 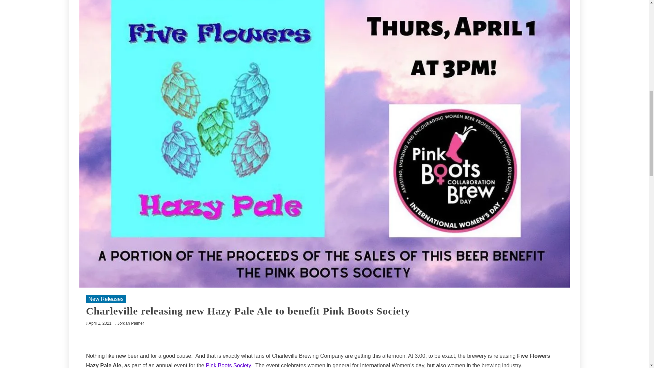 I want to click on Pink Boots Society, so click(x=228, y=365).